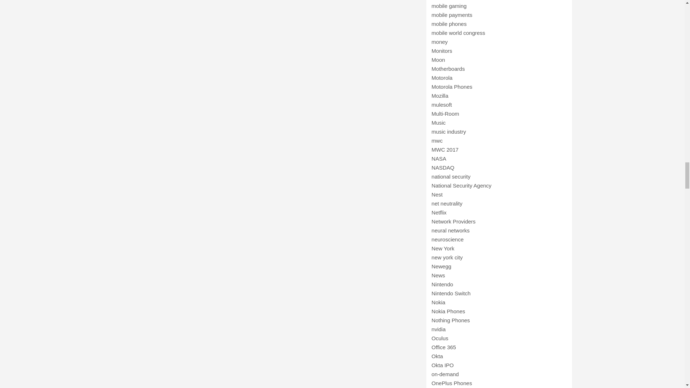  I want to click on Newegg, so click(441, 266).